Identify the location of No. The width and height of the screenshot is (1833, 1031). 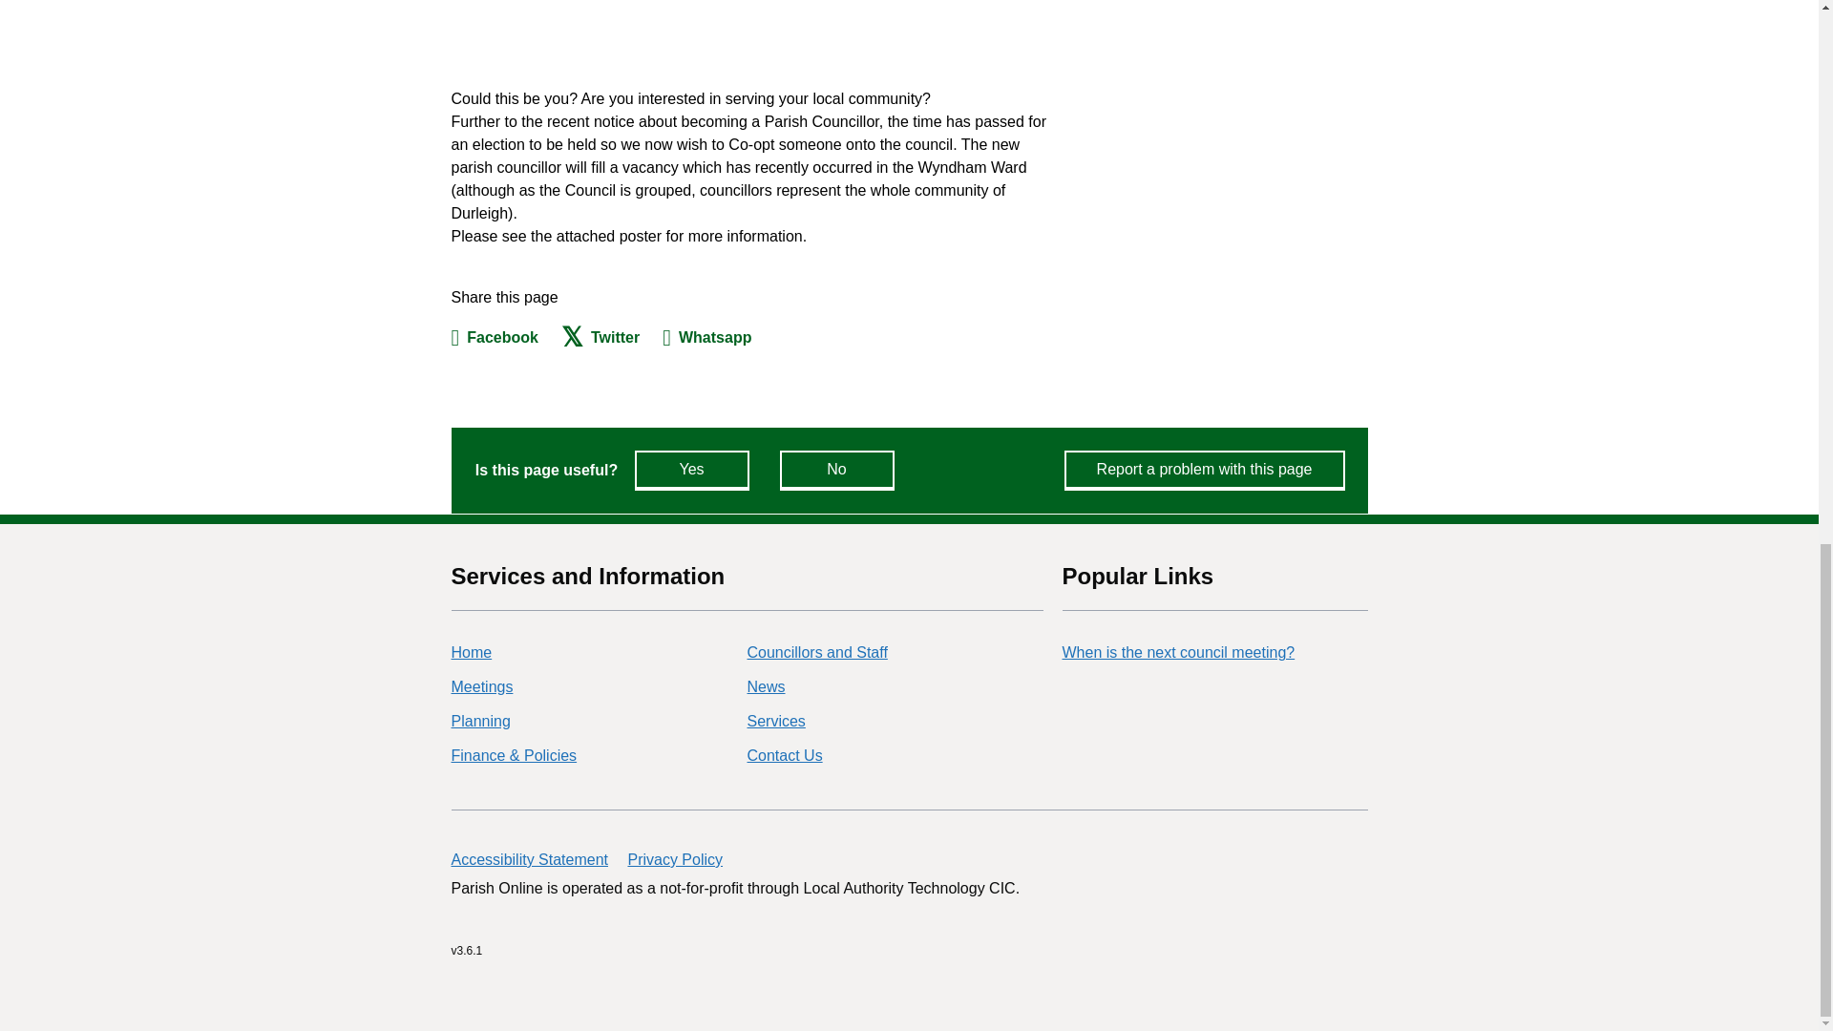
(836, 470).